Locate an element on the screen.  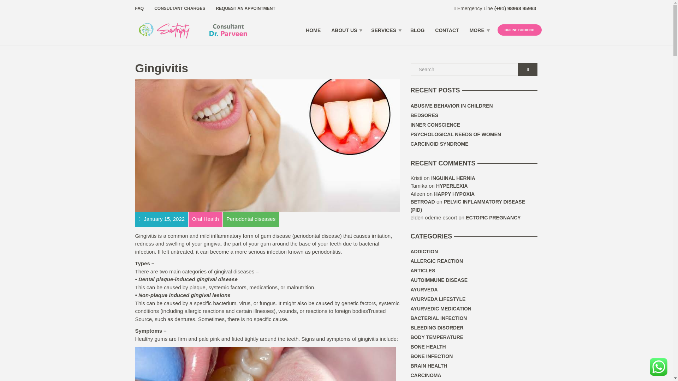
FAQ is located at coordinates (142, 8).